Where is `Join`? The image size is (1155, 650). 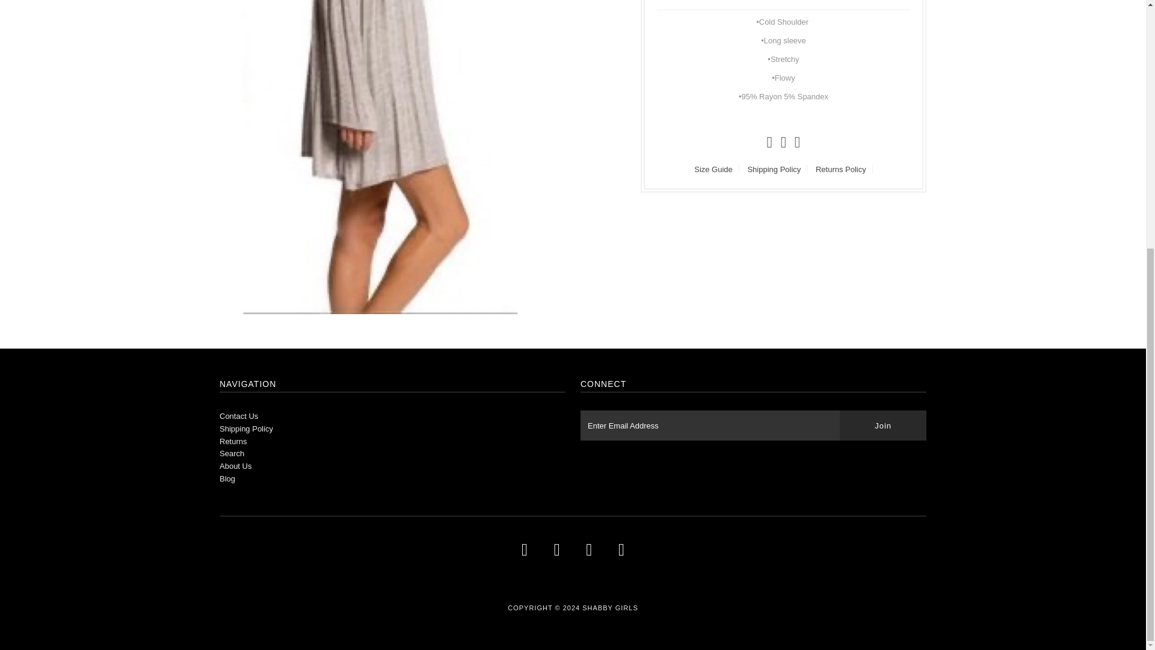 Join is located at coordinates (882, 425).